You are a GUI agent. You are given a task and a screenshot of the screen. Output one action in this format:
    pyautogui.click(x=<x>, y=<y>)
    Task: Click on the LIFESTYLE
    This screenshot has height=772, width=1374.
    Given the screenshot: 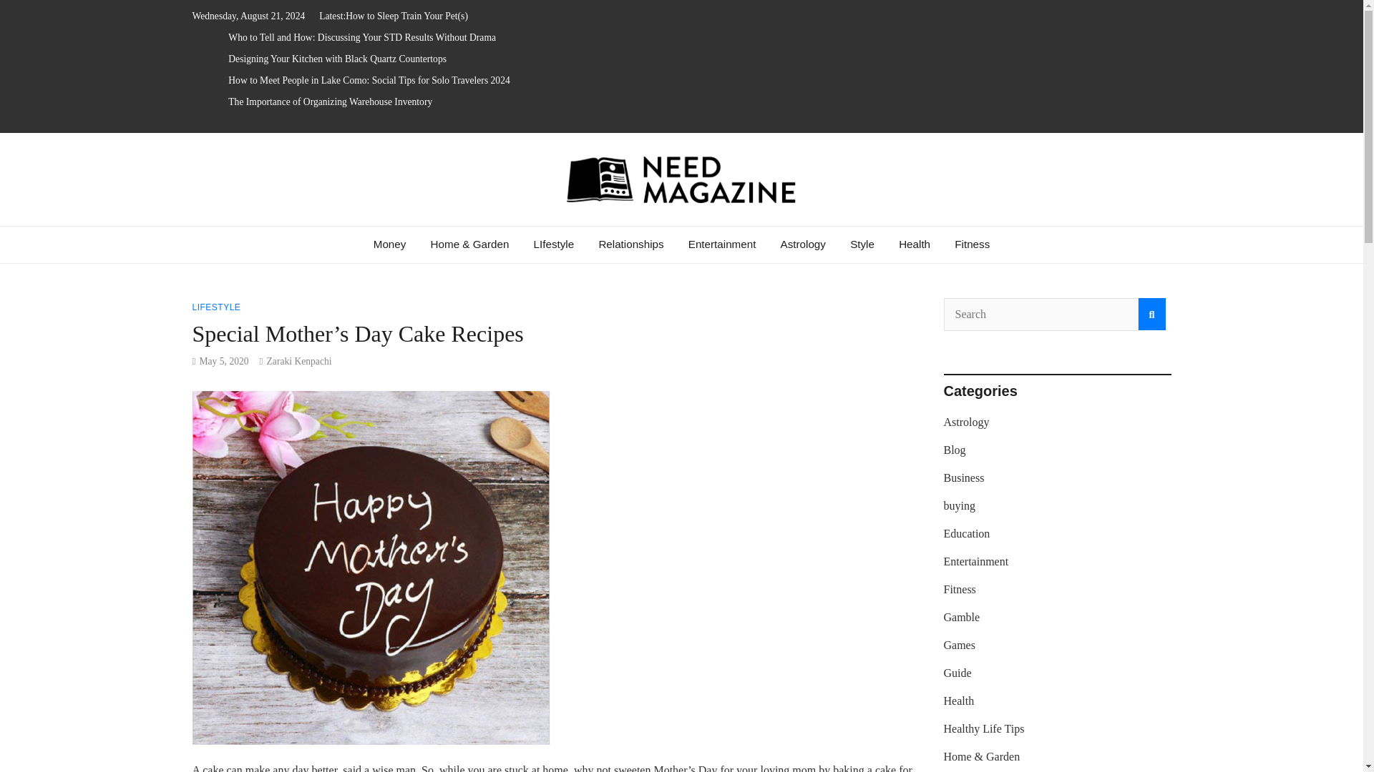 What is the action you would take?
    pyautogui.click(x=216, y=307)
    